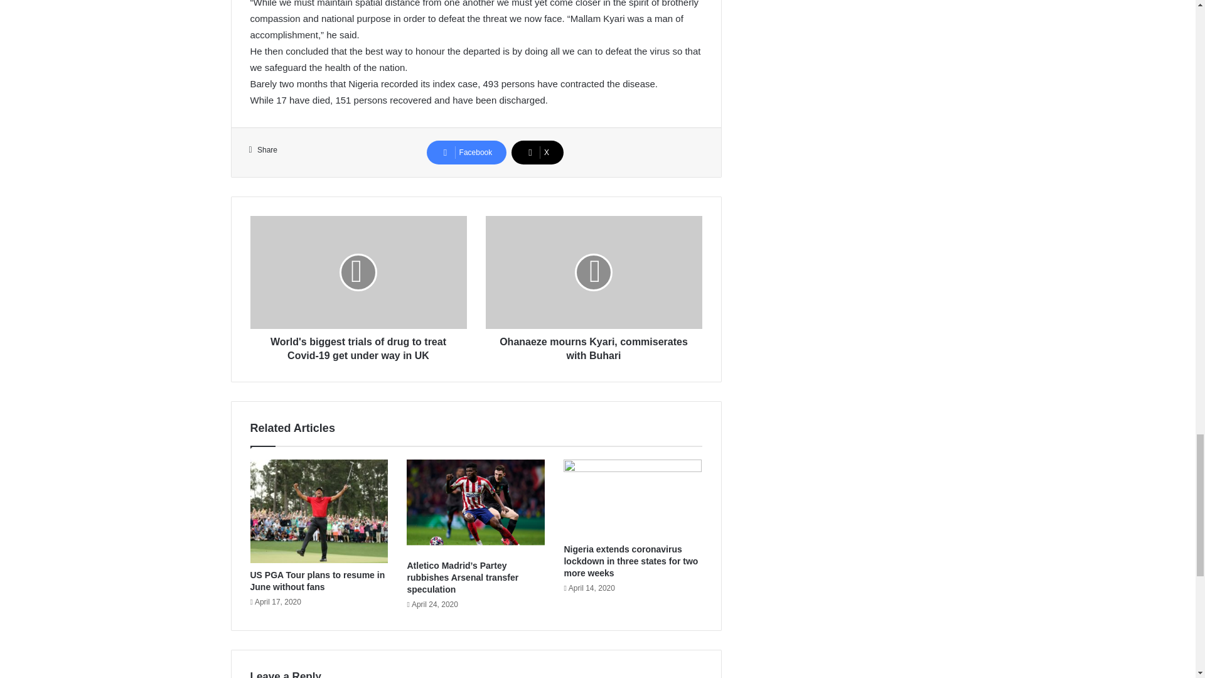 The image size is (1205, 678). I want to click on X, so click(537, 152).